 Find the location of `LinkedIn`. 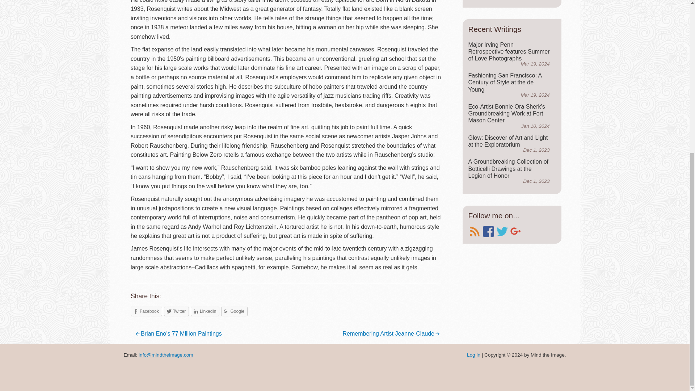

LinkedIn is located at coordinates (205, 311).